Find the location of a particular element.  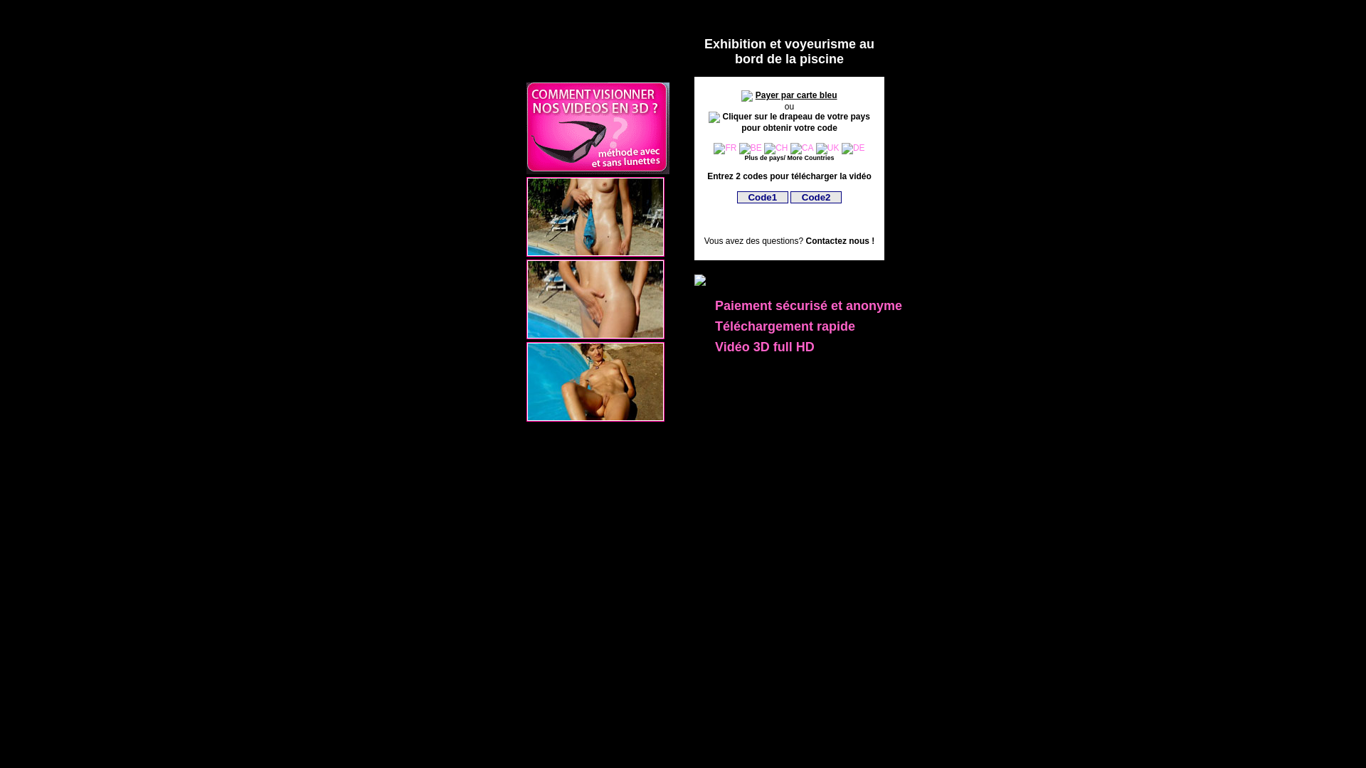

Plus de pays/ More Countries is located at coordinates (789, 158).